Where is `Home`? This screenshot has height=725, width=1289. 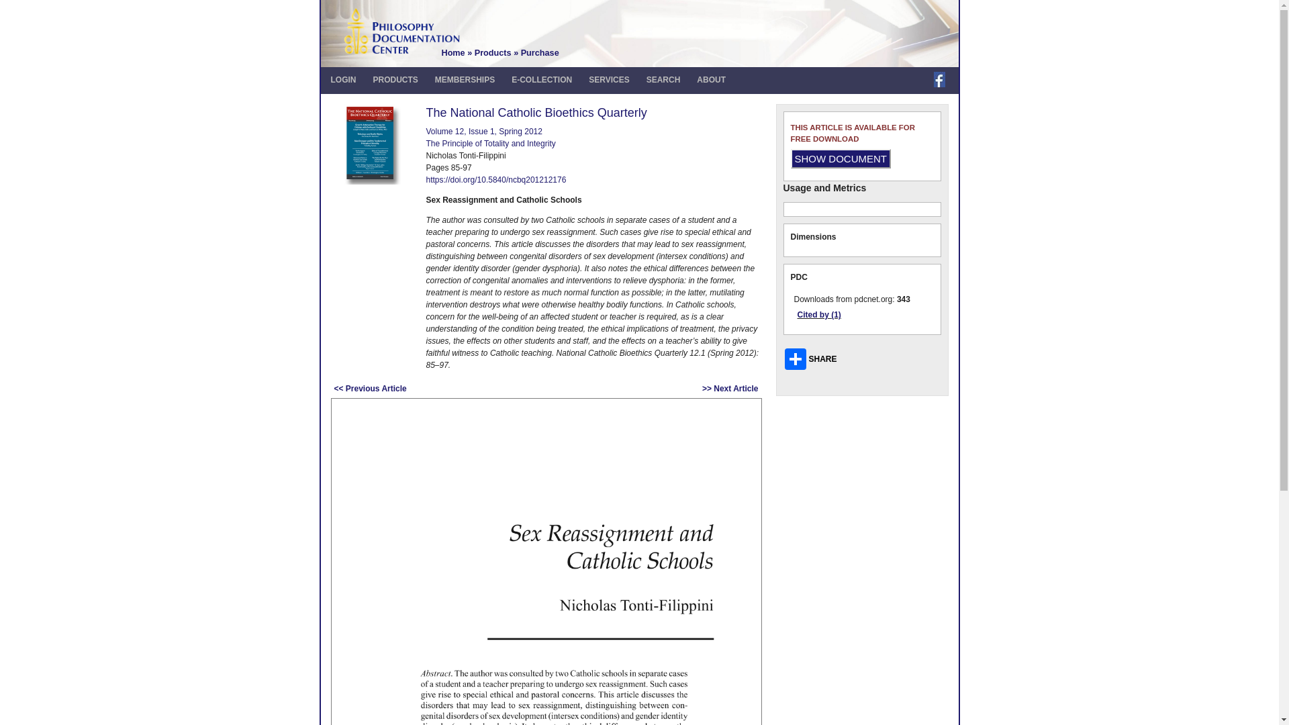
Home is located at coordinates (454, 53).